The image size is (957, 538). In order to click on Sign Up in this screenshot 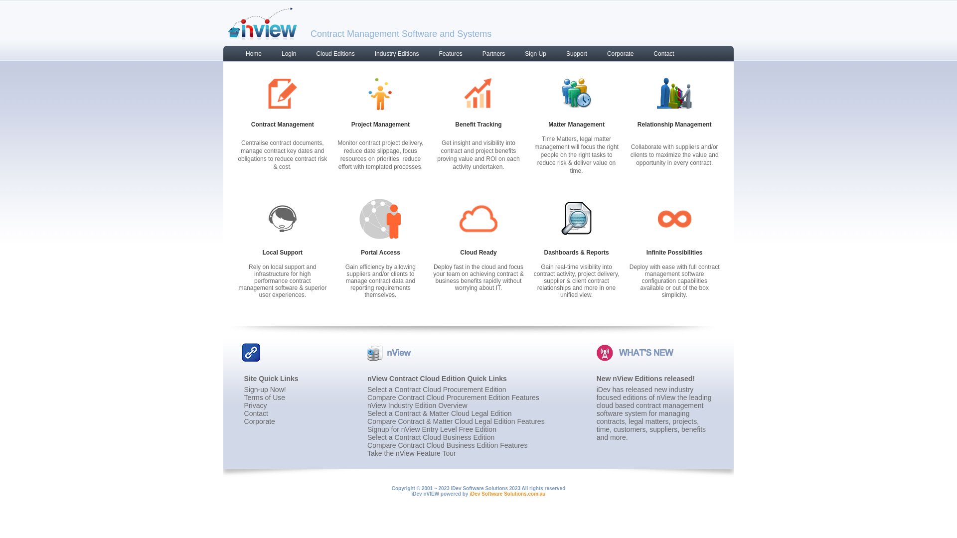, I will do `click(530, 56)`.